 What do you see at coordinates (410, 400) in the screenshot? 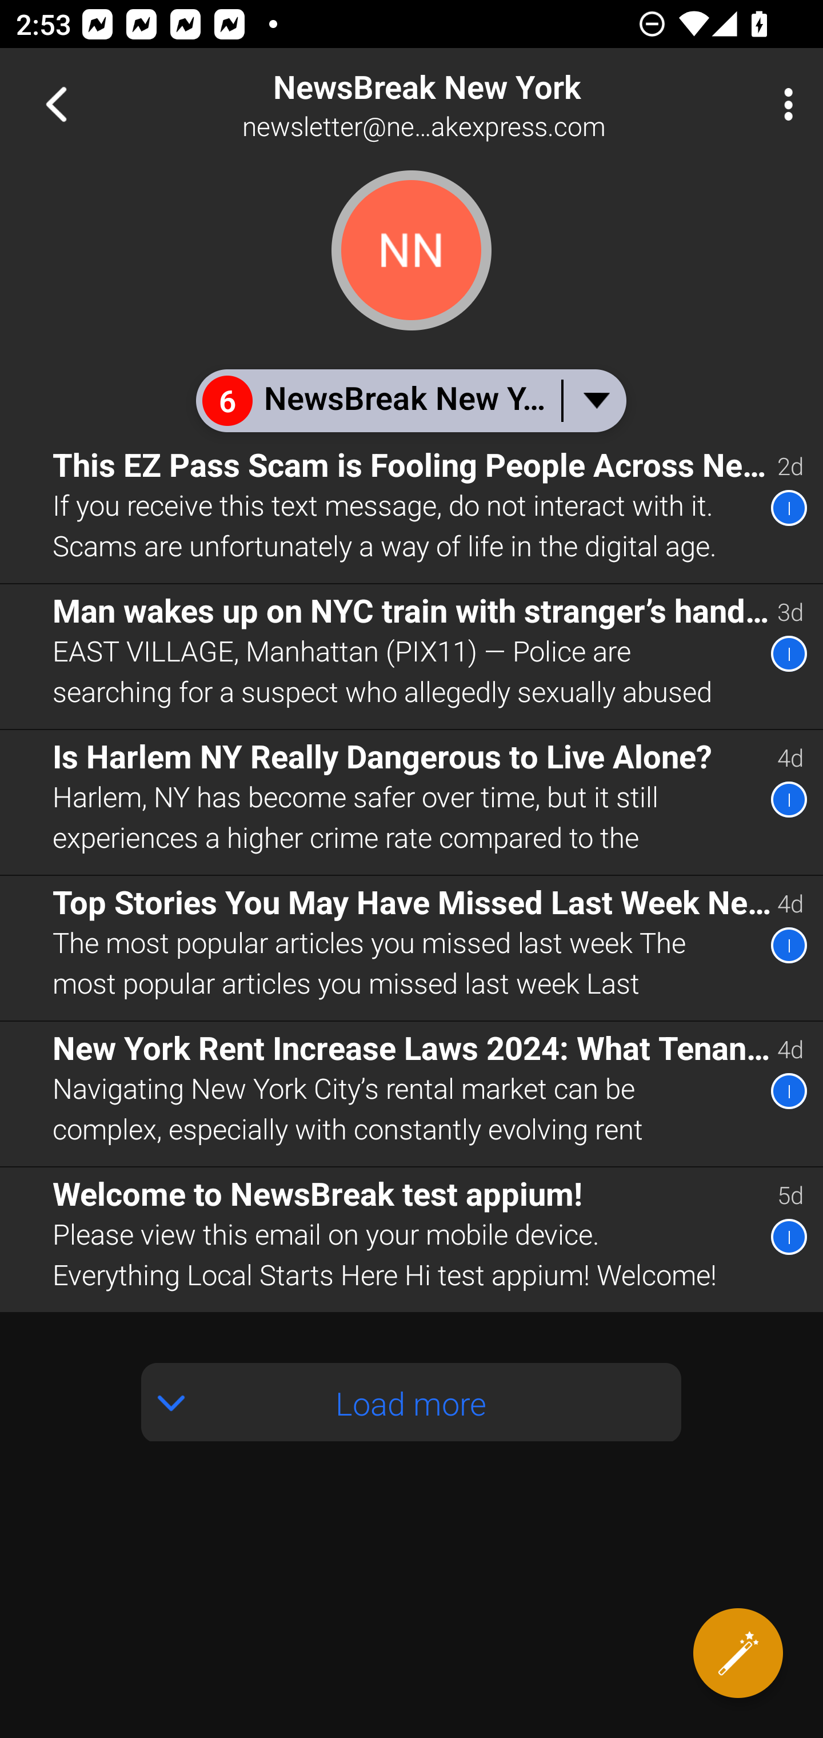
I see `6 NewsBreak New York & You` at bounding box center [410, 400].